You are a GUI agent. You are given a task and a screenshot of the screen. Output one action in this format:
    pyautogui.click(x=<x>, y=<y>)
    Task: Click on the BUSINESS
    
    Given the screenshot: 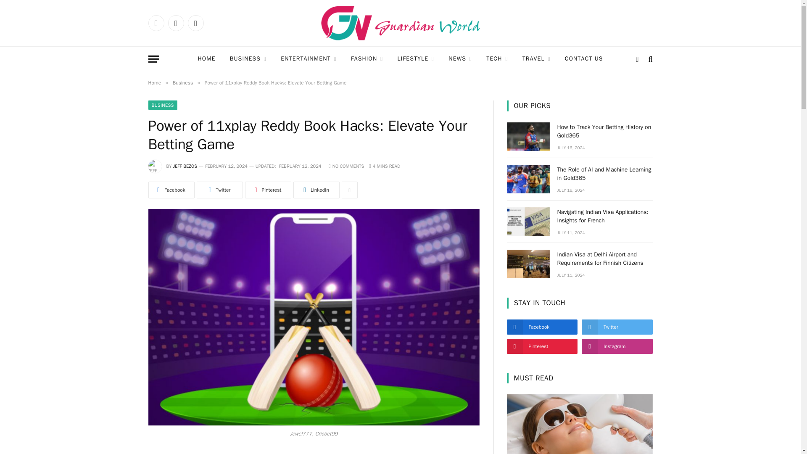 What is the action you would take?
    pyautogui.click(x=248, y=59)
    